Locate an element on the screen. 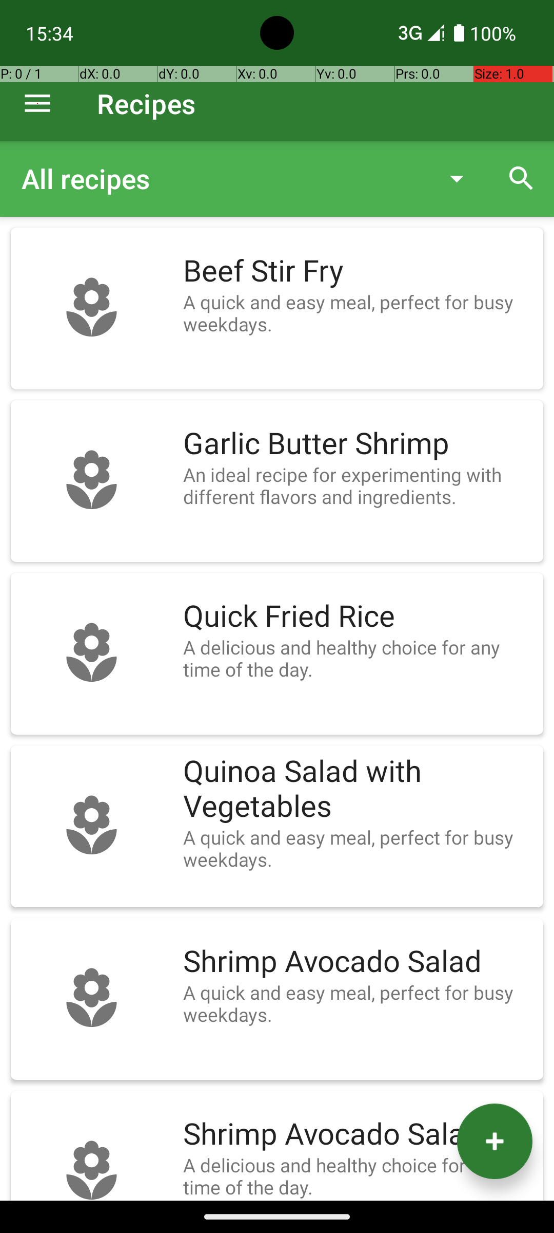 The image size is (554, 1233). Garlic Butter Shrimp is located at coordinates (358, 444).